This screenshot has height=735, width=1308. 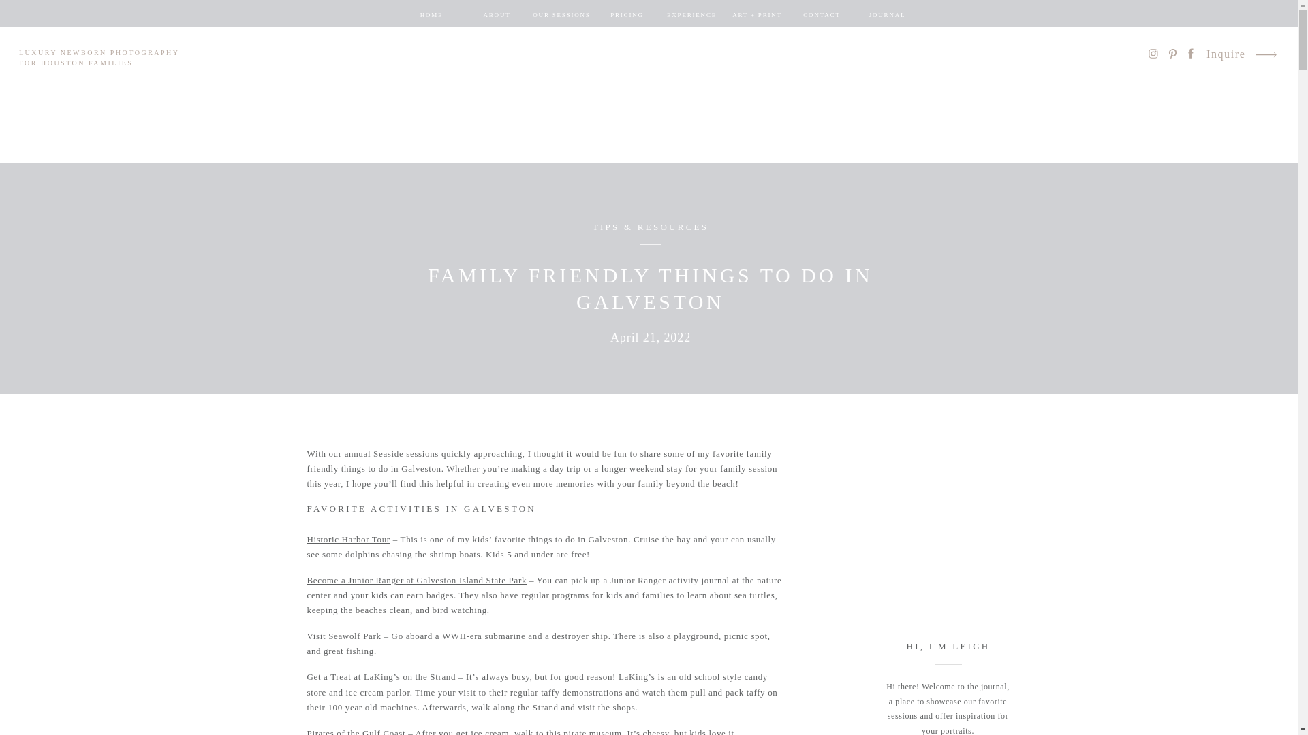 What do you see at coordinates (416, 580) in the screenshot?
I see `Become a Junior Ranger at Galveston Island State Park` at bounding box center [416, 580].